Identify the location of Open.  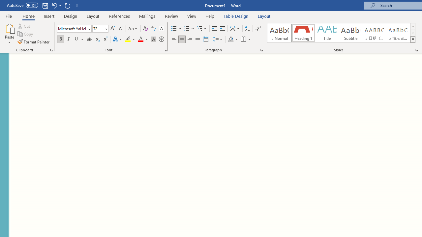
(105, 29).